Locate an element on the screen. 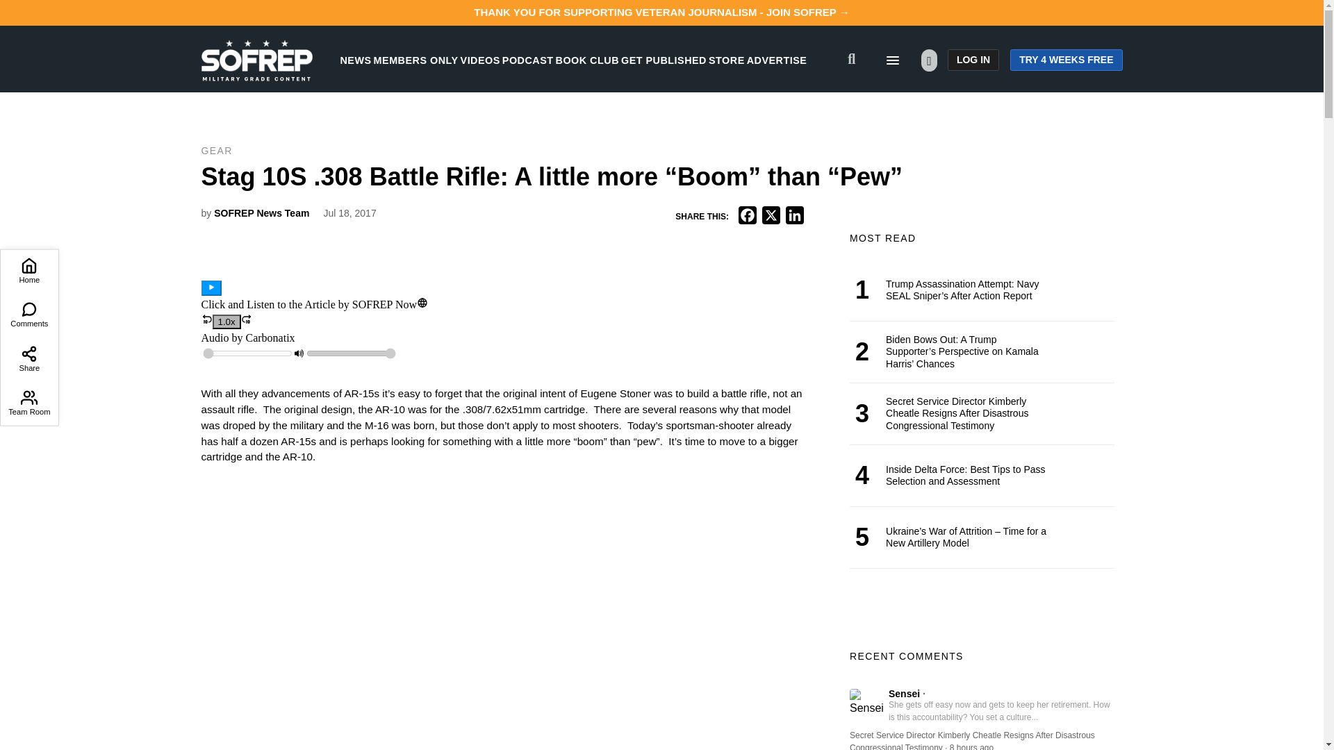 The image size is (1334, 750). GET PUBLISHED is located at coordinates (664, 60).